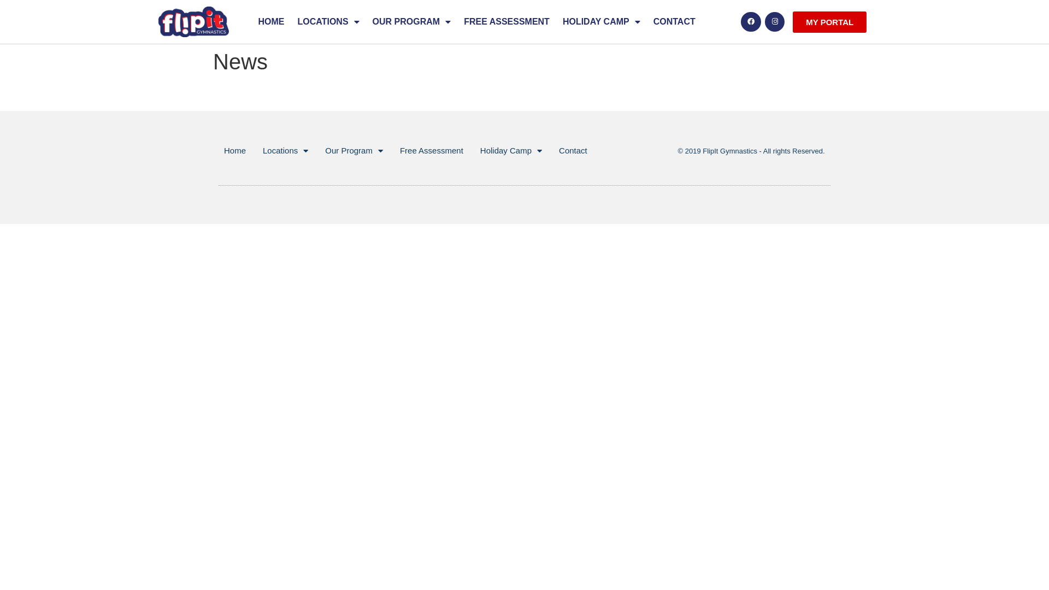  What do you see at coordinates (235, 151) in the screenshot?
I see `Home` at bounding box center [235, 151].